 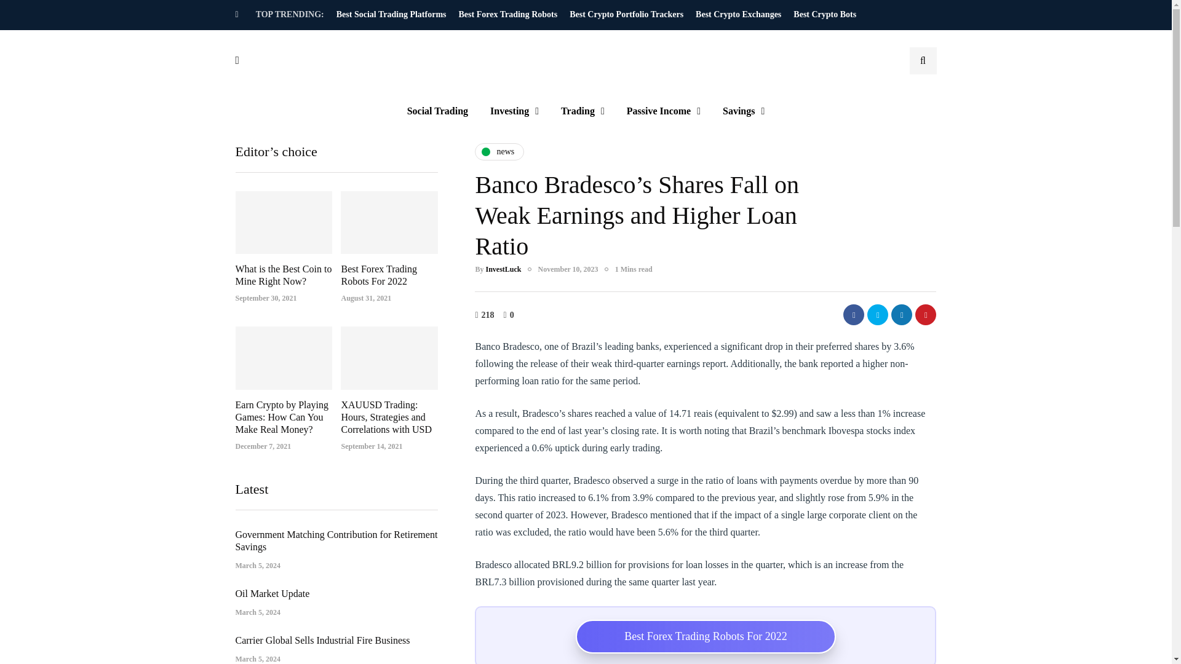 What do you see at coordinates (437, 110) in the screenshot?
I see `Social Trading` at bounding box center [437, 110].